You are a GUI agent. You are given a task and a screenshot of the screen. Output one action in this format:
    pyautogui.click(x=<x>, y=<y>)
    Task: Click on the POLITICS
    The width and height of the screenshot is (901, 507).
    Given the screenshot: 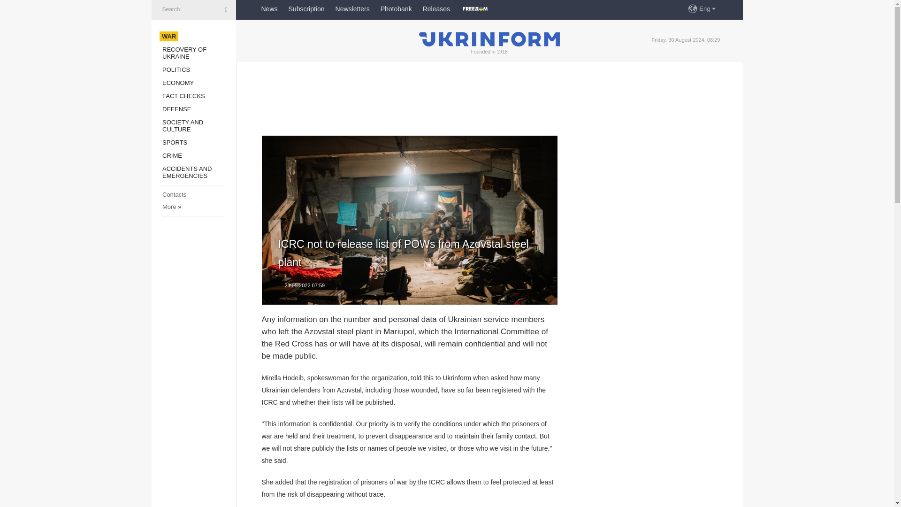 What is the action you would take?
    pyautogui.click(x=176, y=69)
    